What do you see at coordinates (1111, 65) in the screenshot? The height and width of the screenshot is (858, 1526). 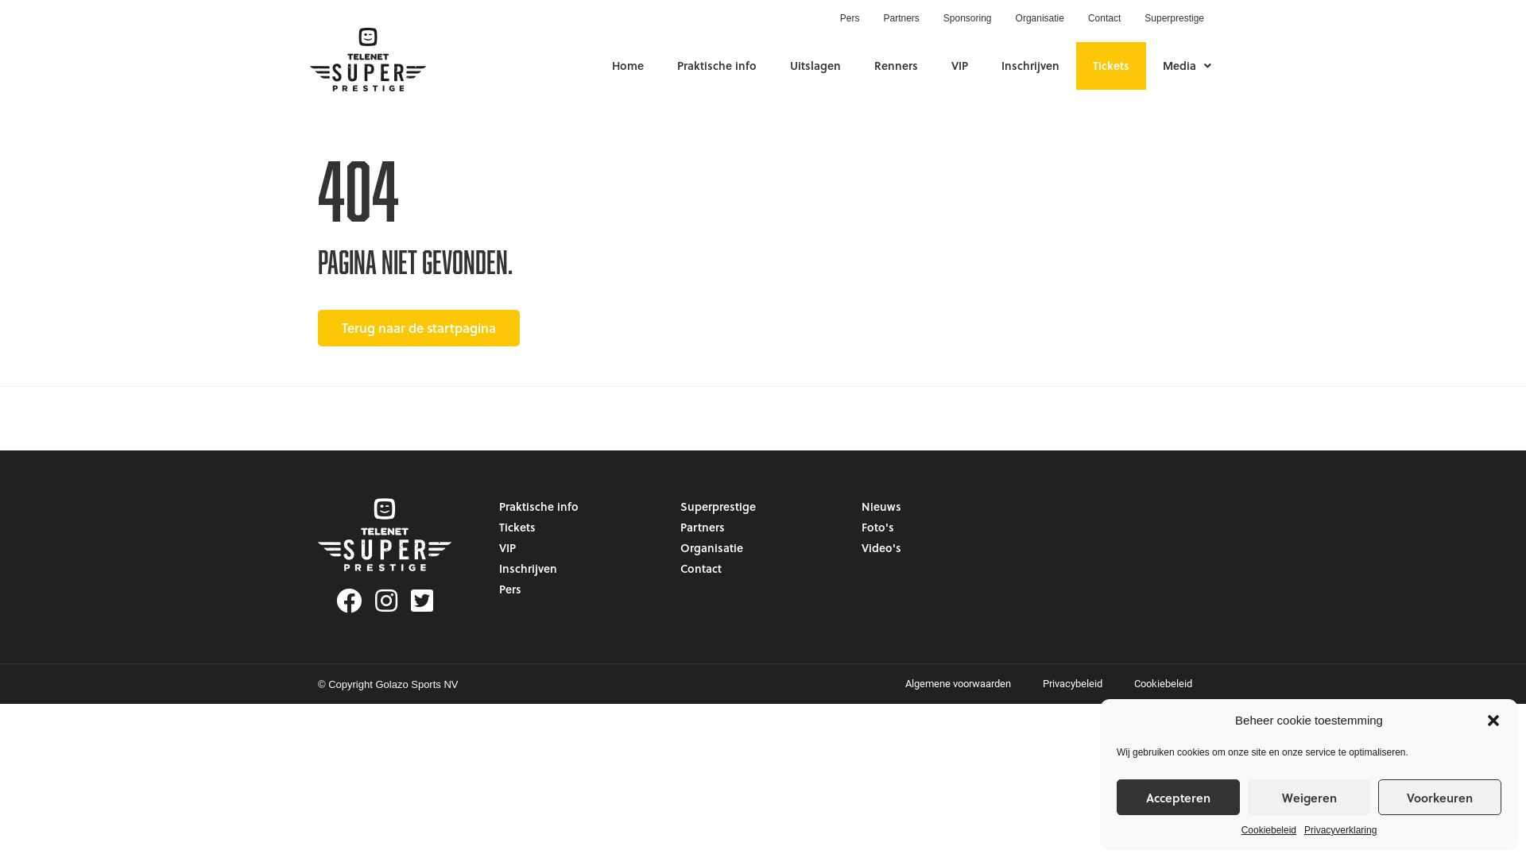 I see `Tickets` at bounding box center [1111, 65].